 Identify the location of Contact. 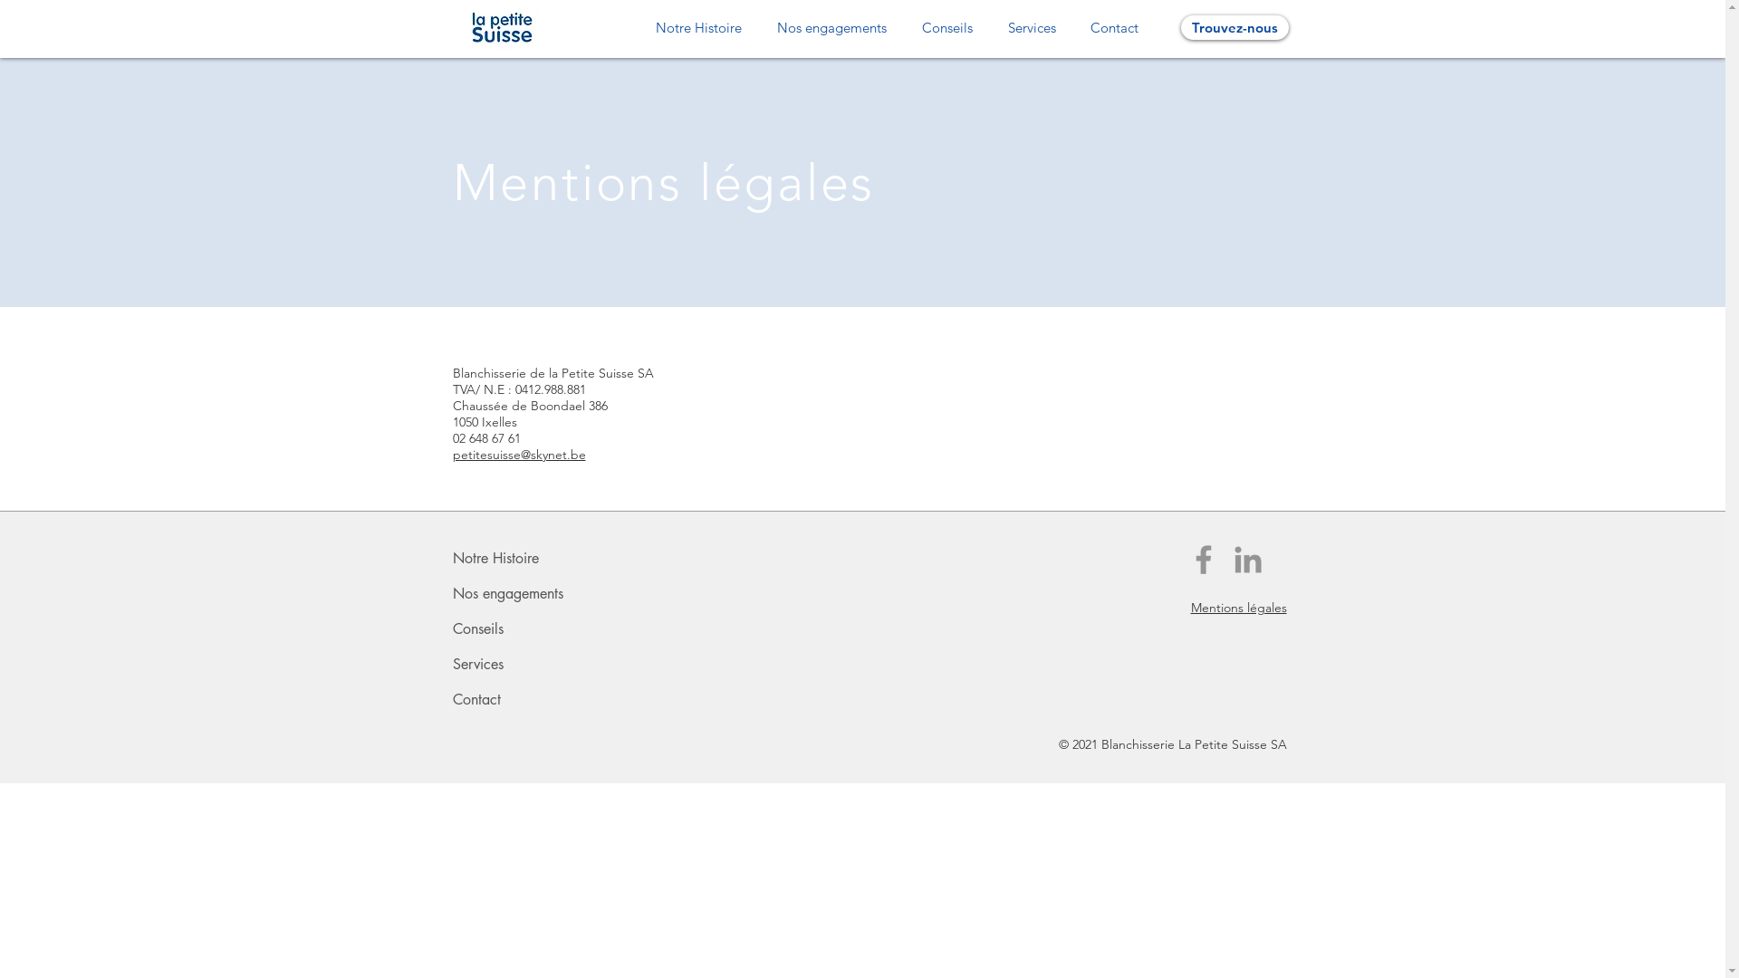
(524, 699).